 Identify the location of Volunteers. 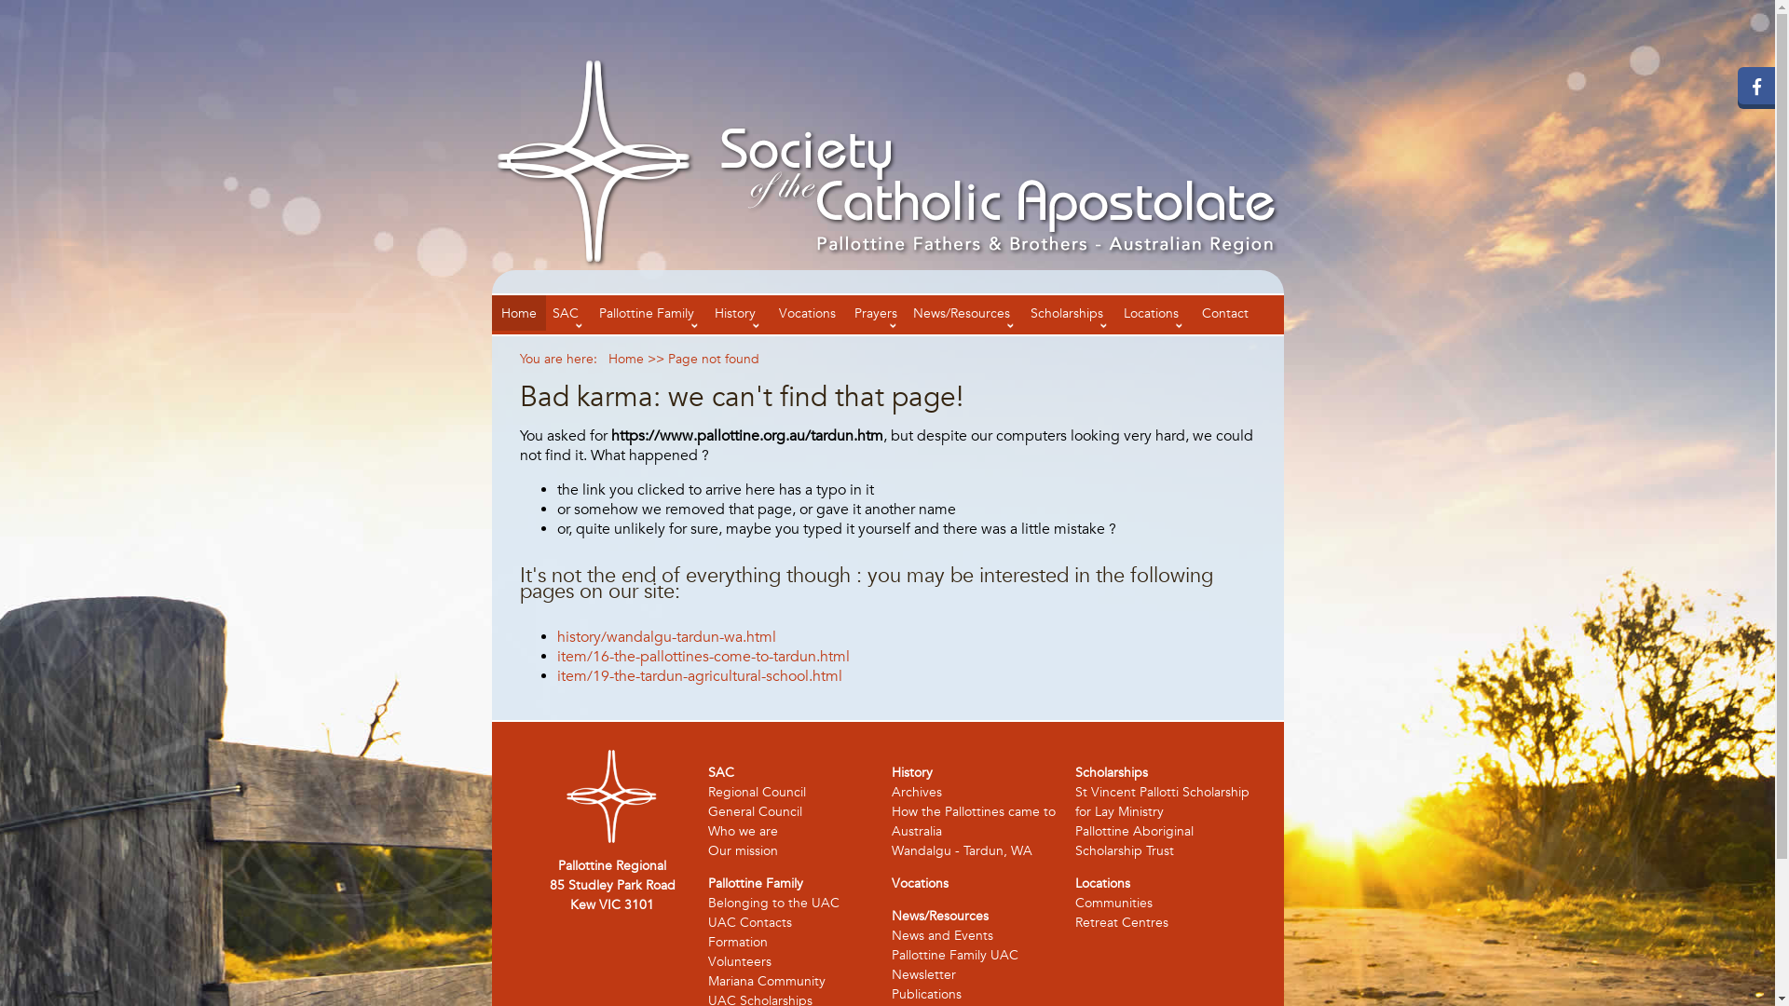
(740, 961).